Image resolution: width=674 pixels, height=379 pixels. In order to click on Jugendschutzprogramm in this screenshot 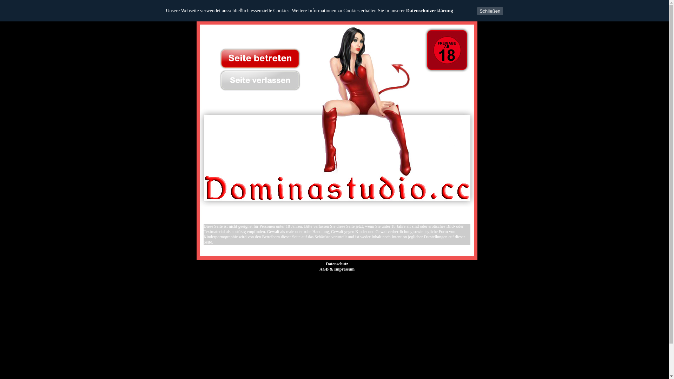, I will do `click(199, 267)`.